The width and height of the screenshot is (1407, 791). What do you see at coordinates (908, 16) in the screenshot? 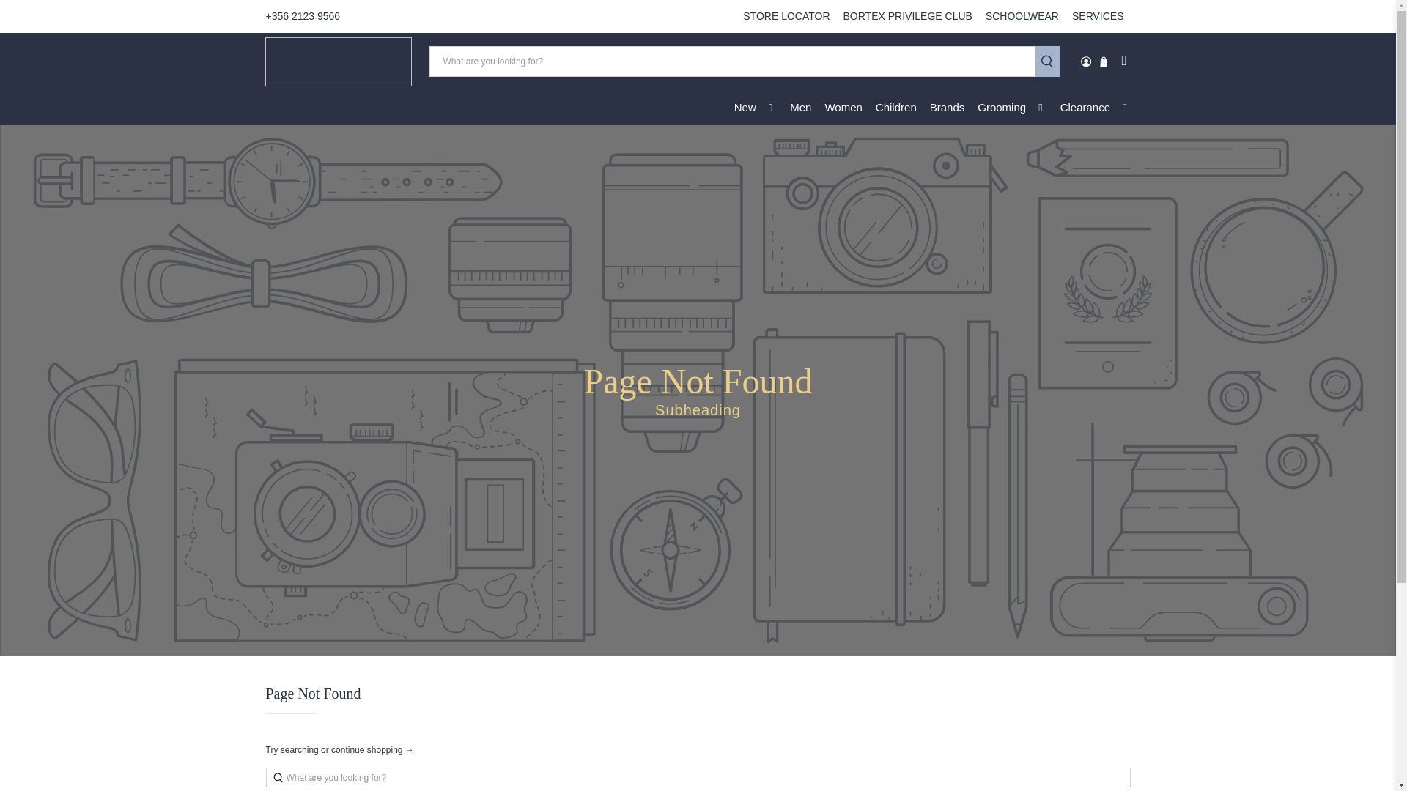
I see `BORTEX PRIVILEGE CLUB` at bounding box center [908, 16].